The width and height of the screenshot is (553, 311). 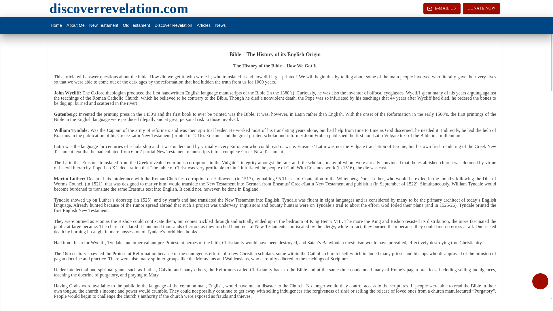 What do you see at coordinates (75, 25) in the screenshot?
I see `About Me` at bounding box center [75, 25].